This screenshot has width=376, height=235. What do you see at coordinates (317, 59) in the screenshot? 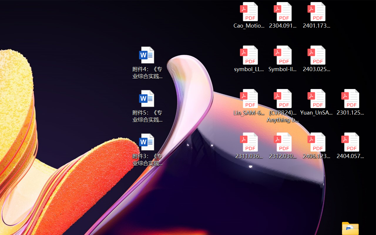
I see `2403.02502v1.pdf` at bounding box center [317, 59].